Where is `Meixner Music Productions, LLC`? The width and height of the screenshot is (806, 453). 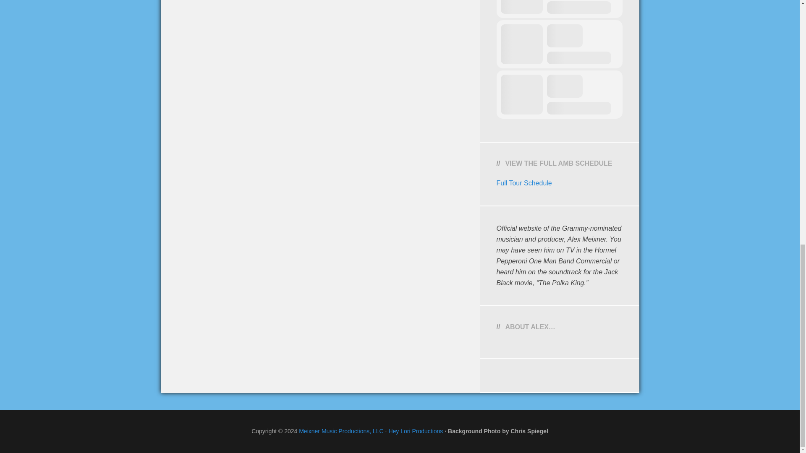 Meixner Music Productions, LLC is located at coordinates (341, 431).